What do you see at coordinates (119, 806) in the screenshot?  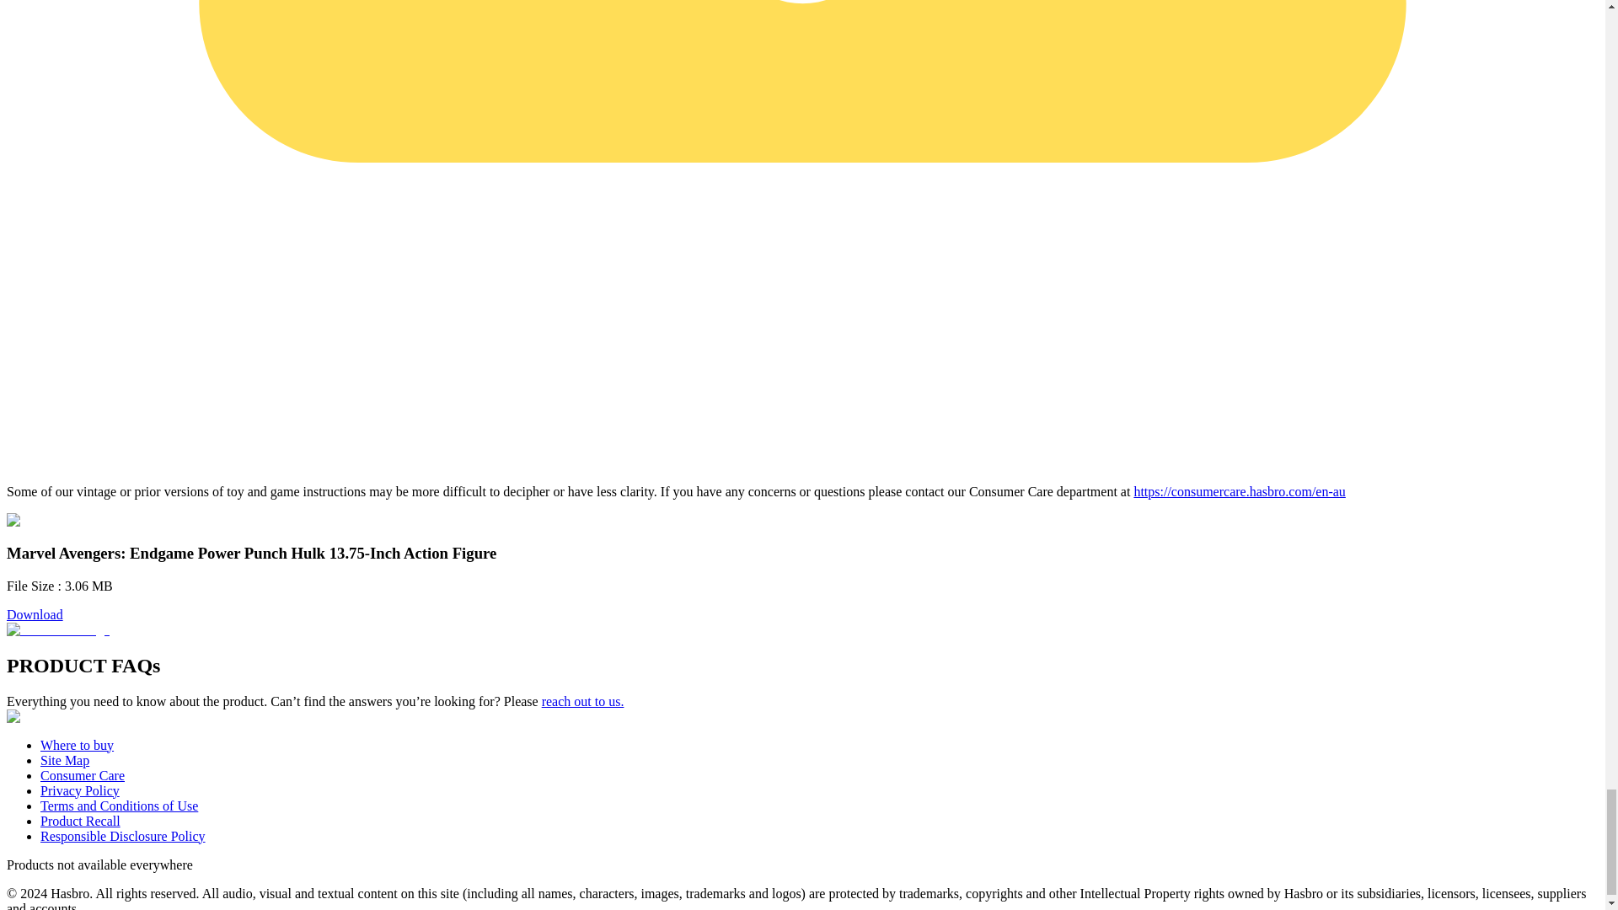 I see `Terms and Conditions of Use` at bounding box center [119, 806].